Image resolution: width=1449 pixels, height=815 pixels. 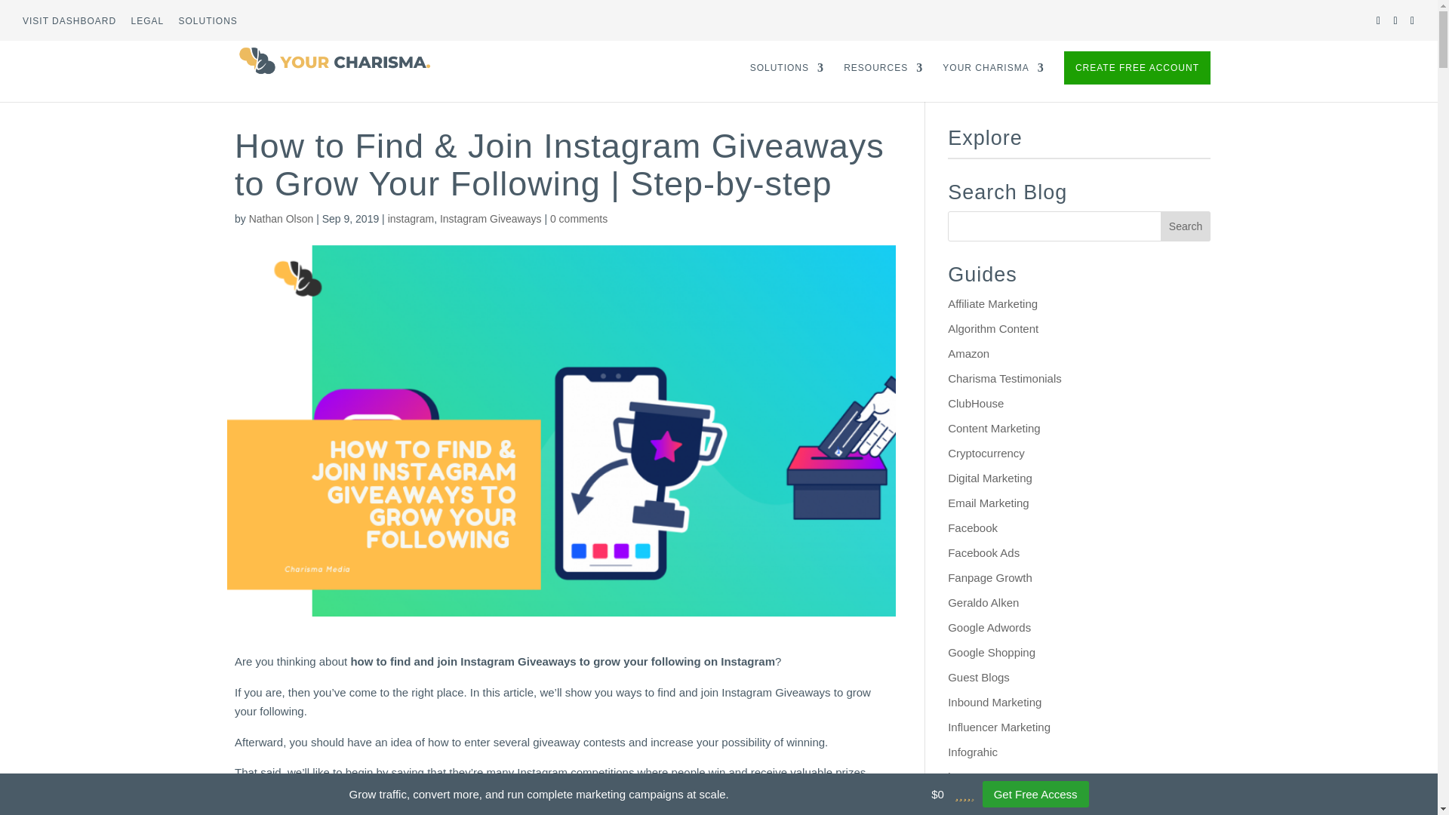 I want to click on VISIT DASHBOARD, so click(x=69, y=24).